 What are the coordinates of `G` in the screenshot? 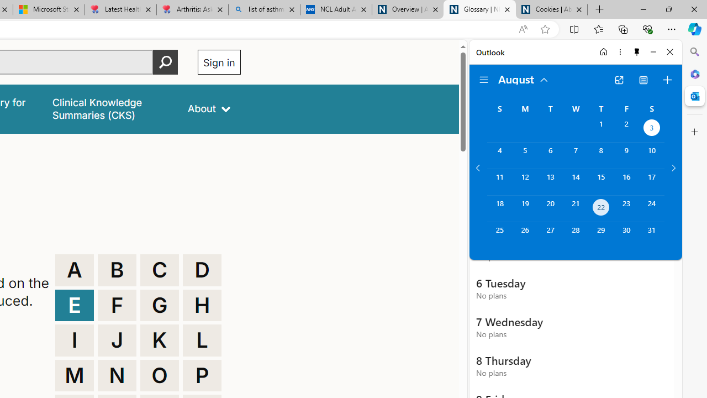 It's located at (160, 305).